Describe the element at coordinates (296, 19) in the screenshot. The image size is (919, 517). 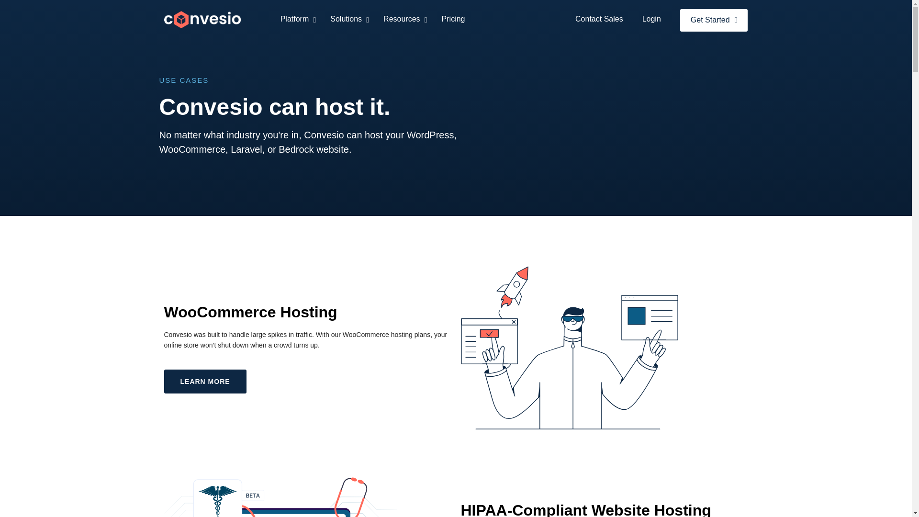
I see `Platform` at that location.